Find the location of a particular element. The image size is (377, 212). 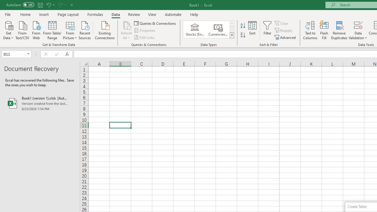

Refresh All is located at coordinates (127, 30).